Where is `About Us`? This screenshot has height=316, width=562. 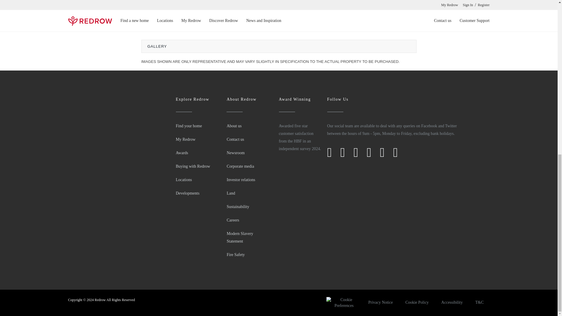 About Us is located at coordinates (234, 126).